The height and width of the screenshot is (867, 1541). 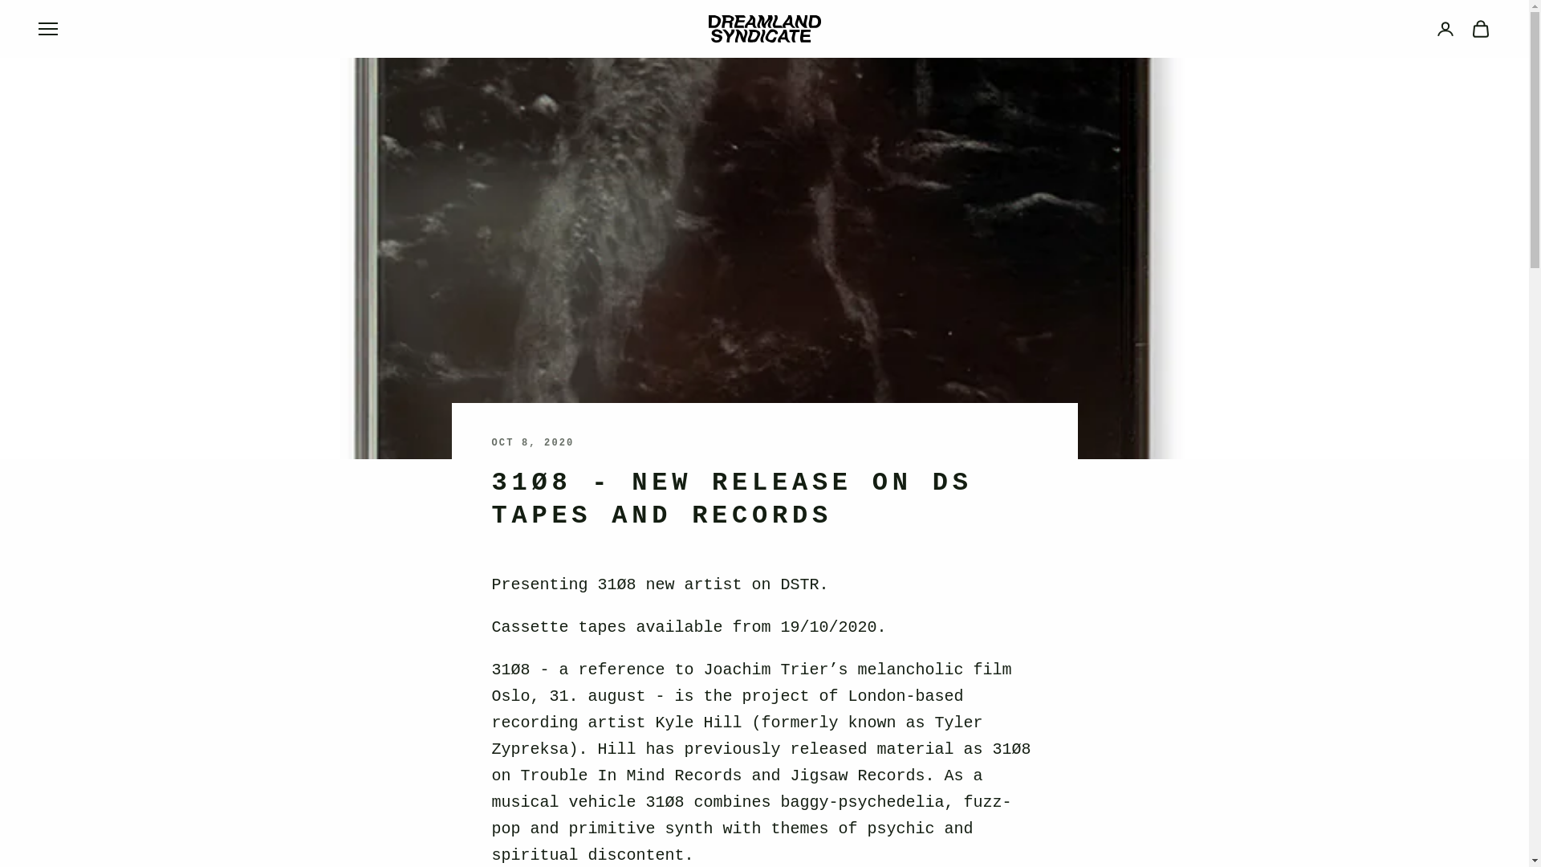 What do you see at coordinates (1445, 28) in the screenshot?
I see `Open account page` at bounding box center [1445, 28].